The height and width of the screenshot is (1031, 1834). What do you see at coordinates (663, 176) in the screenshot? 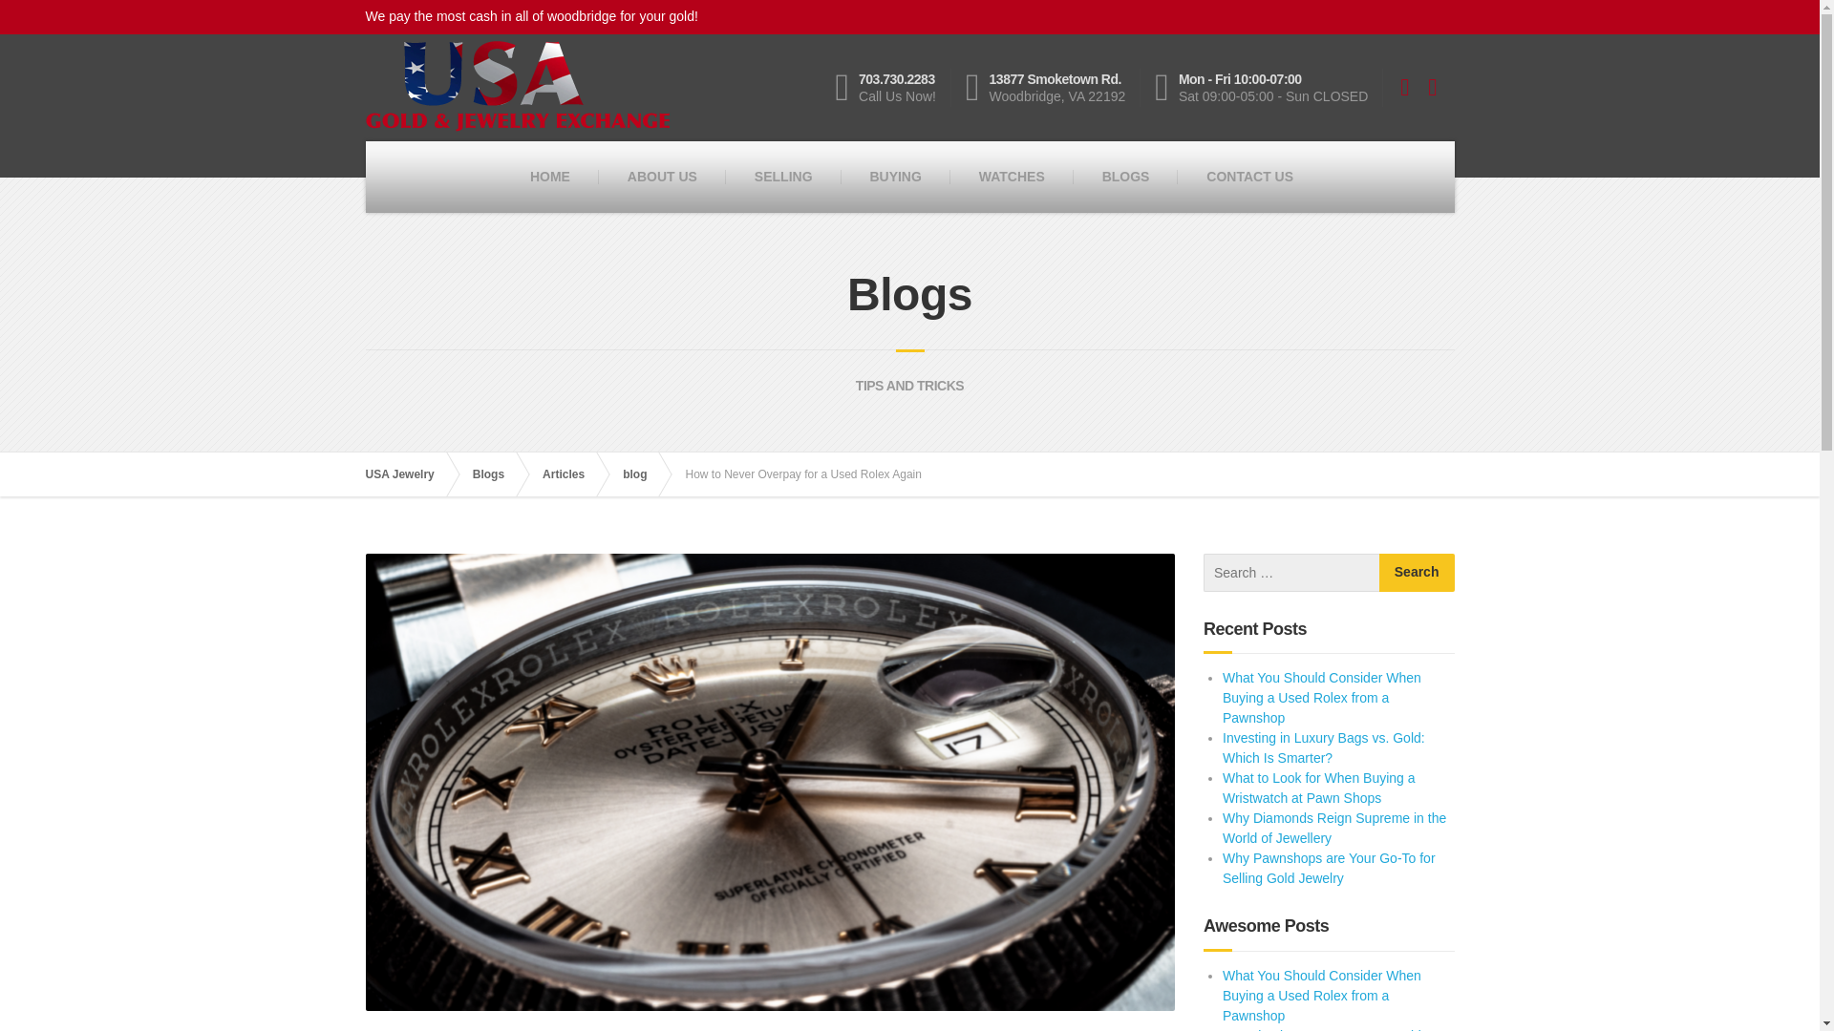
I see `ABOUT US` at bounding box center [663, 176].